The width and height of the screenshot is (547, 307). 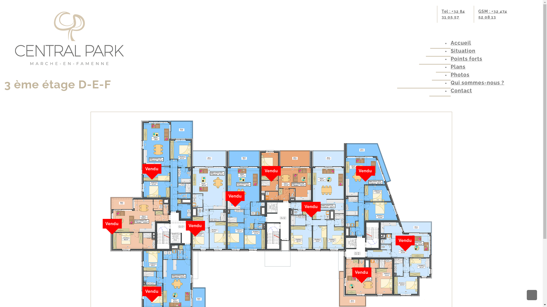 I want to click on Vendu, so click(x=365, y=171).